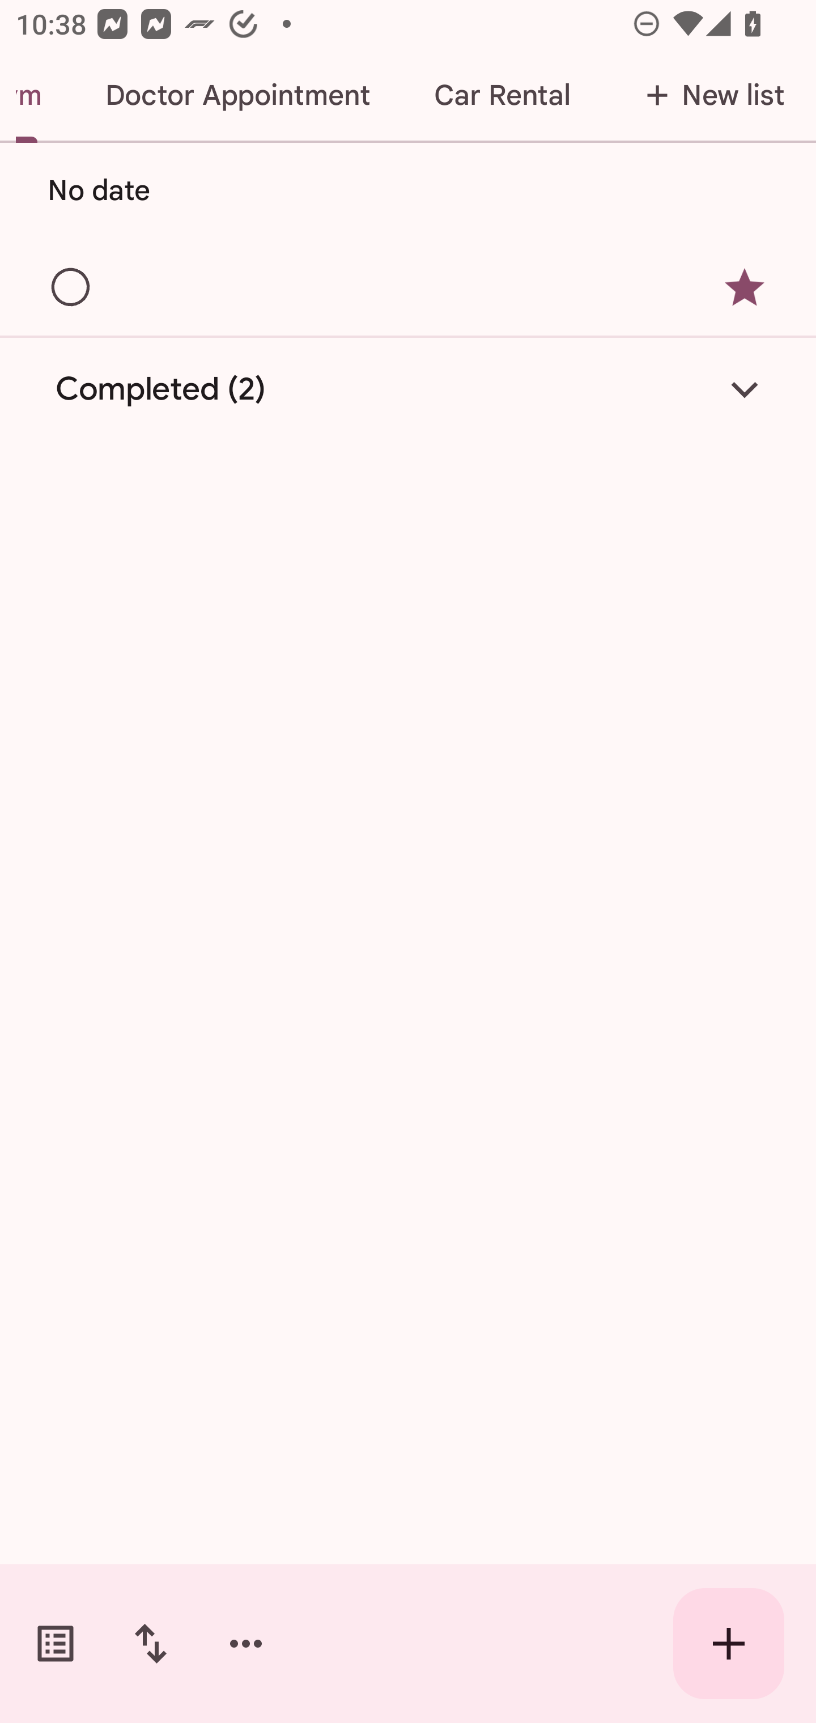  I want to click on Change sort order, so click(150, 1644).